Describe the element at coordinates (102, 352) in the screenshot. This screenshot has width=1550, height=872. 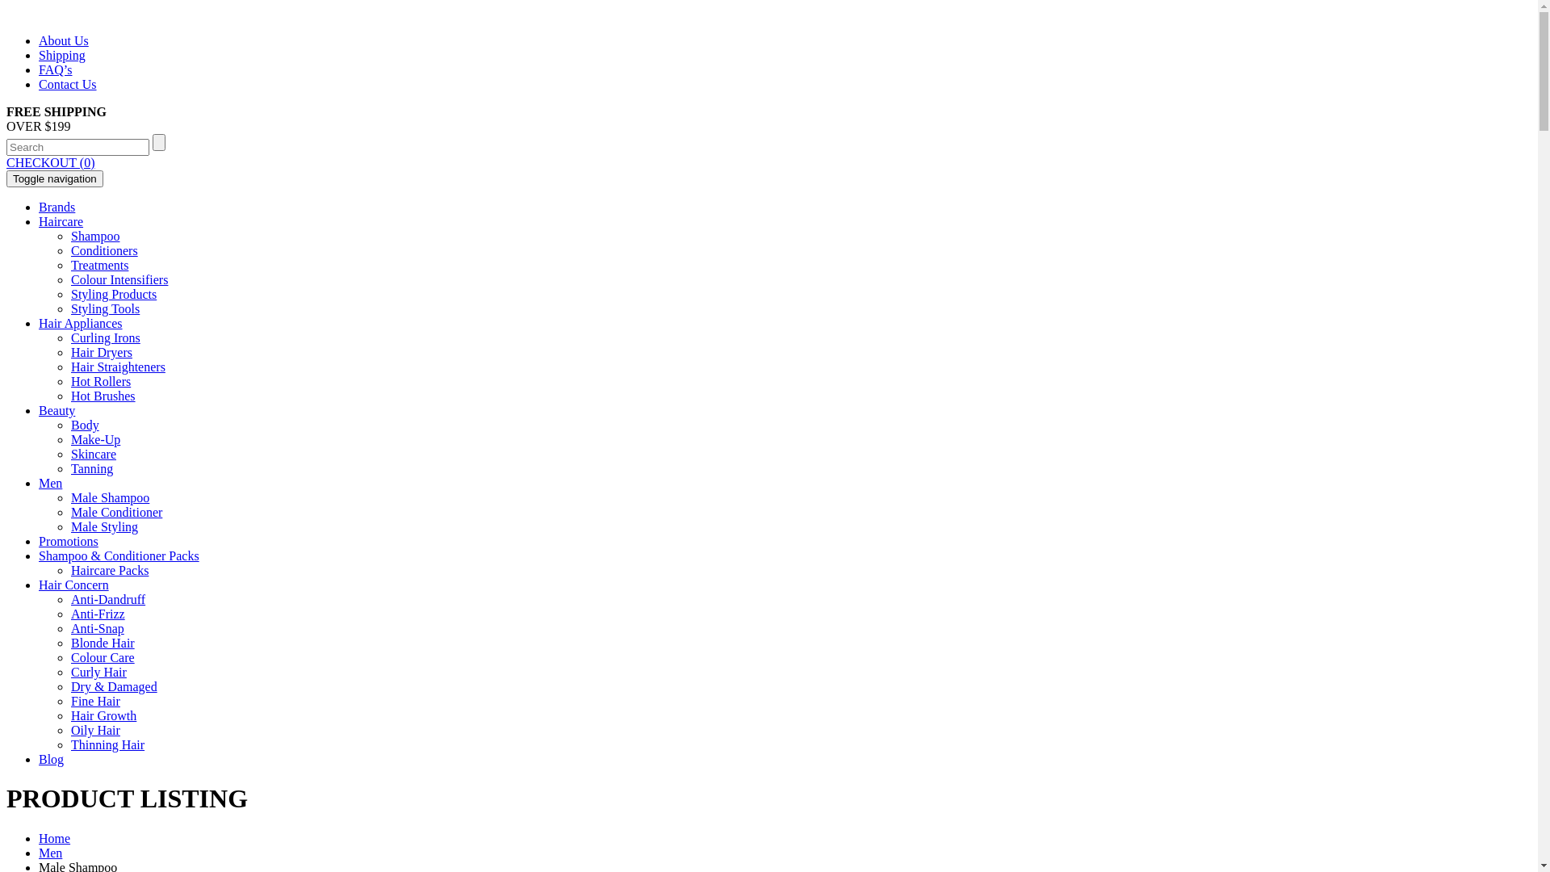
I see `Hair Dryers` at that location.